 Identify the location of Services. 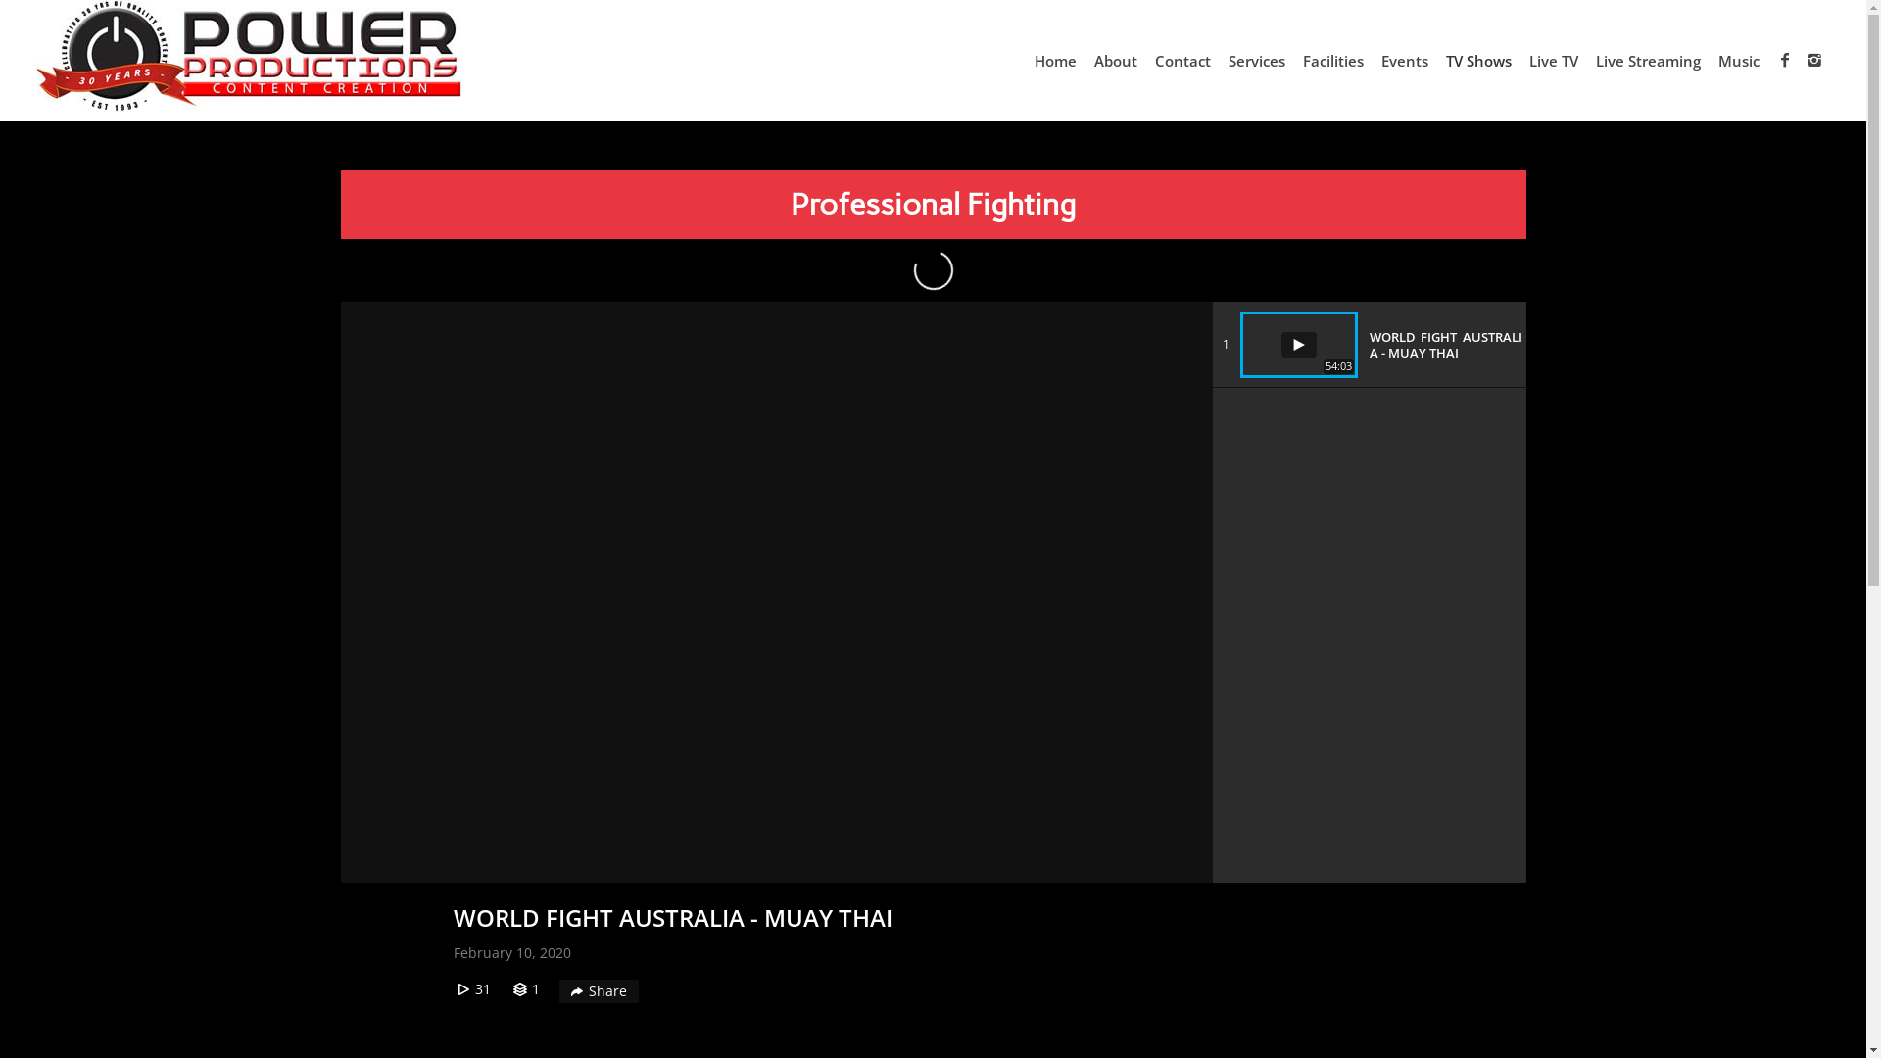
(1257, 61).